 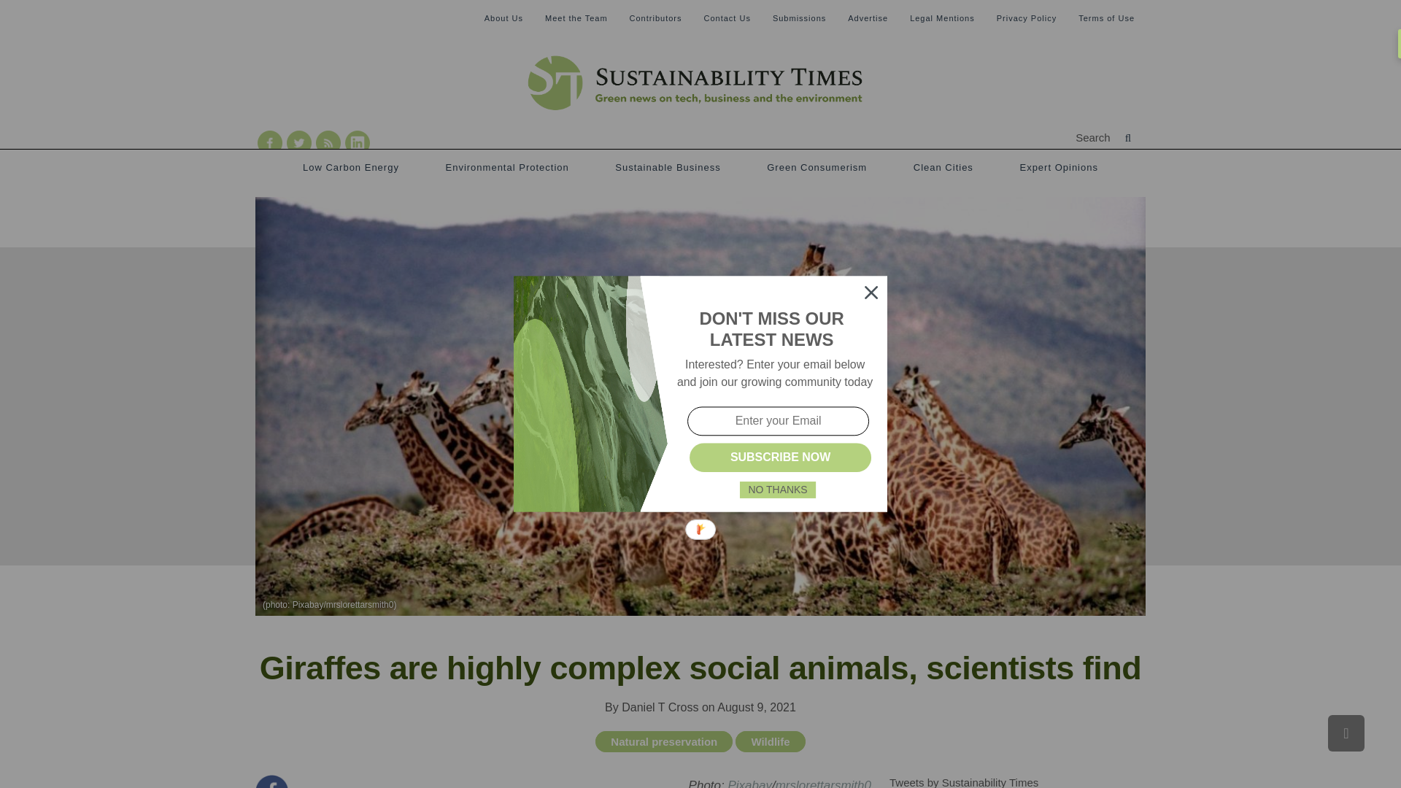 What do you see at coordinates (868, 18) in the screenshot?
I see `Advertise` at bounding box center [868, 18].